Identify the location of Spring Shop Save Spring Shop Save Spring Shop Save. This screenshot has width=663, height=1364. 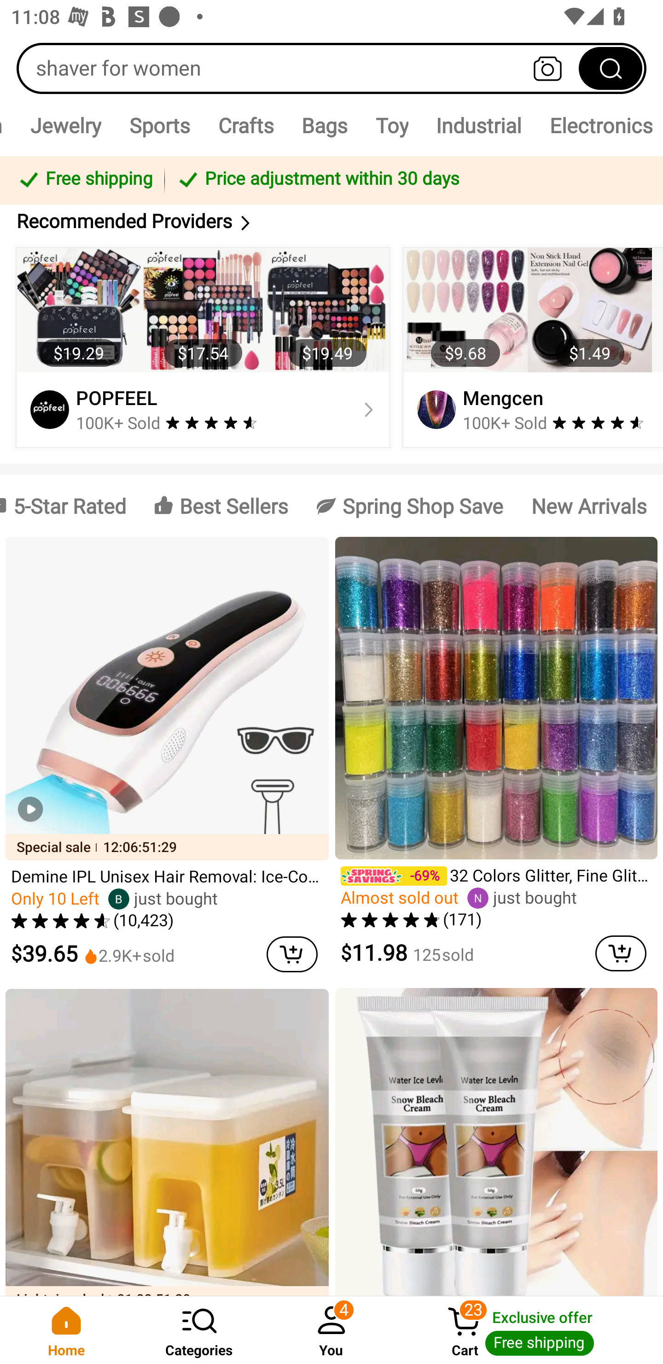
(410, 506).